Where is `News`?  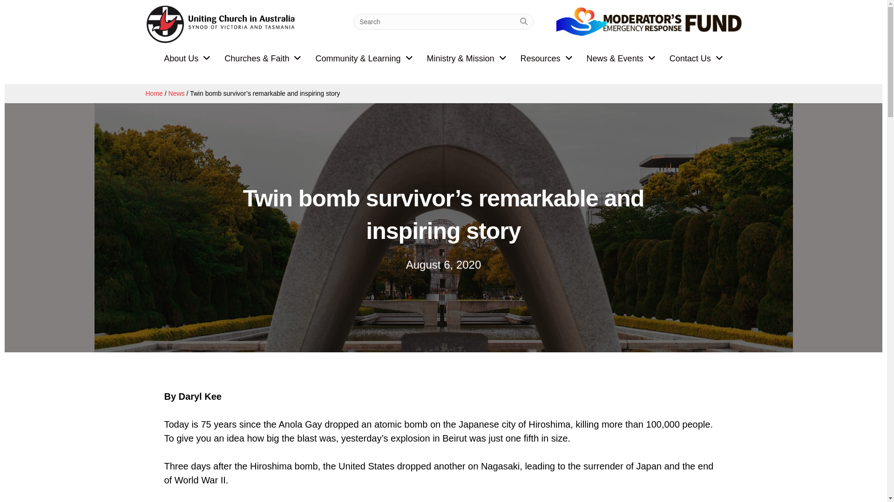
News is located at coordinates (177, 93).